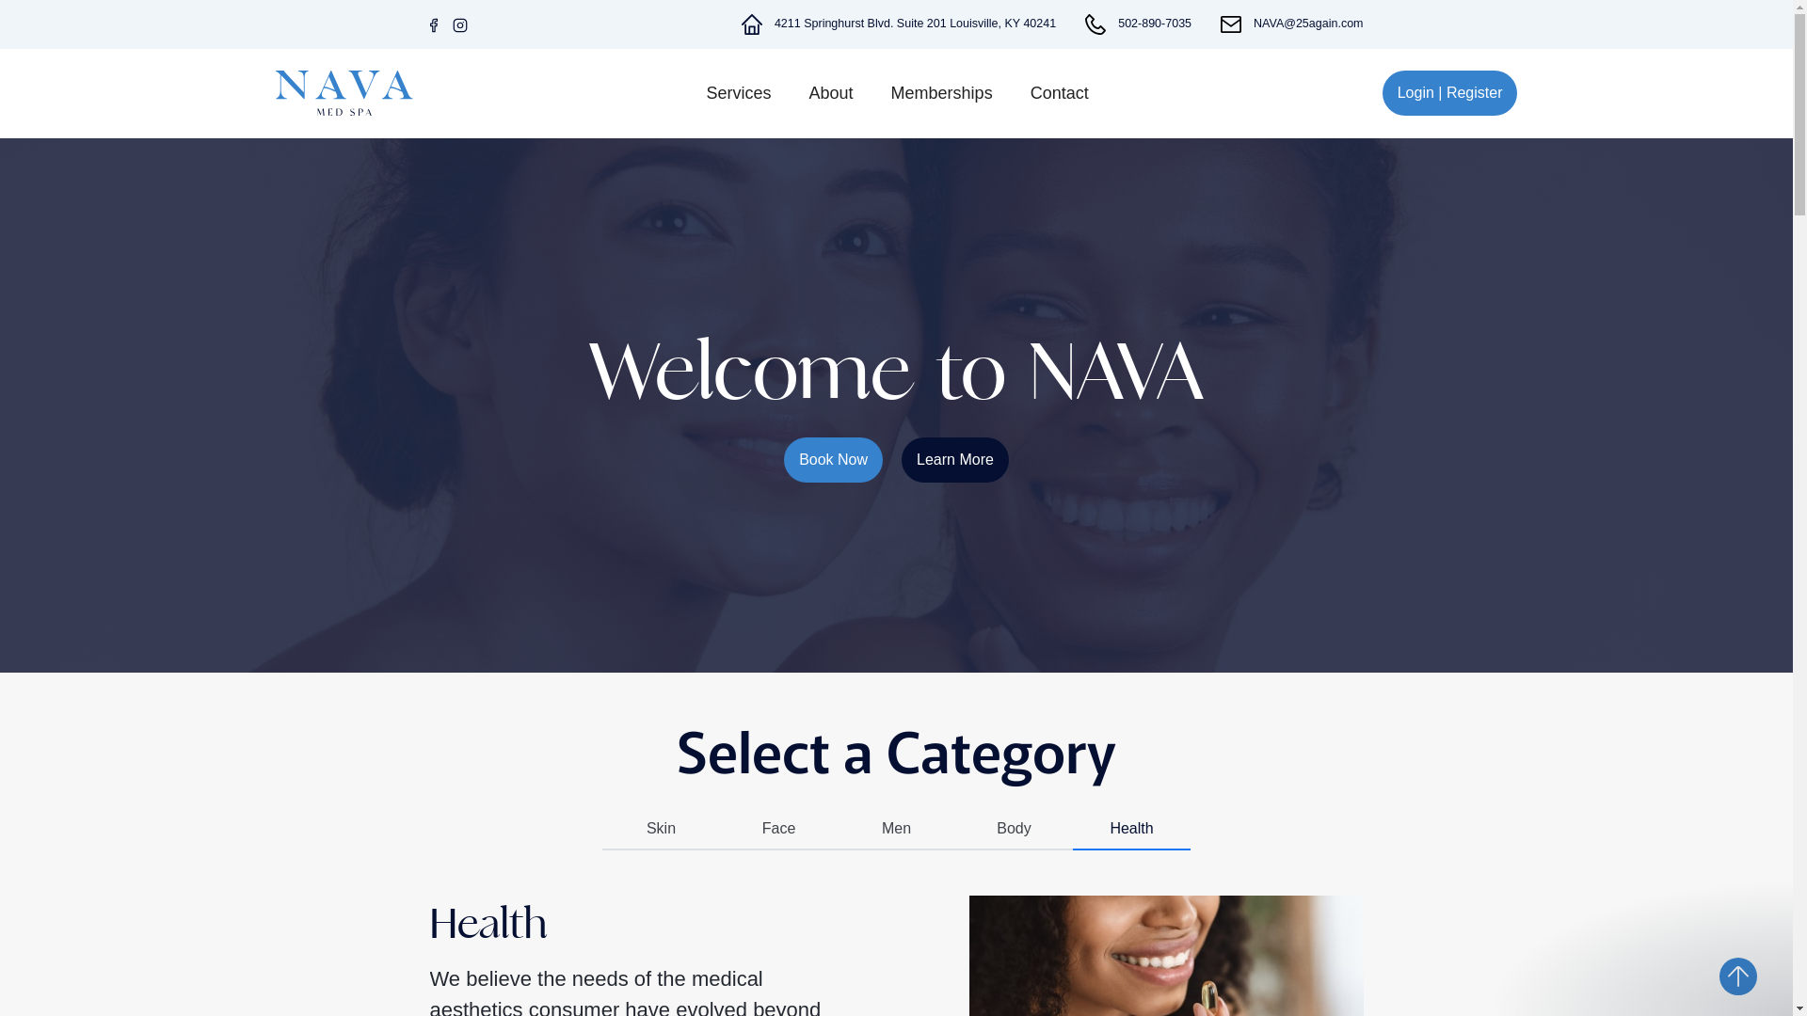 This screenshot has width=1807, height=1016. Describe the element at coordinates (883, 94) in the screenshot. I see `About` at that location.